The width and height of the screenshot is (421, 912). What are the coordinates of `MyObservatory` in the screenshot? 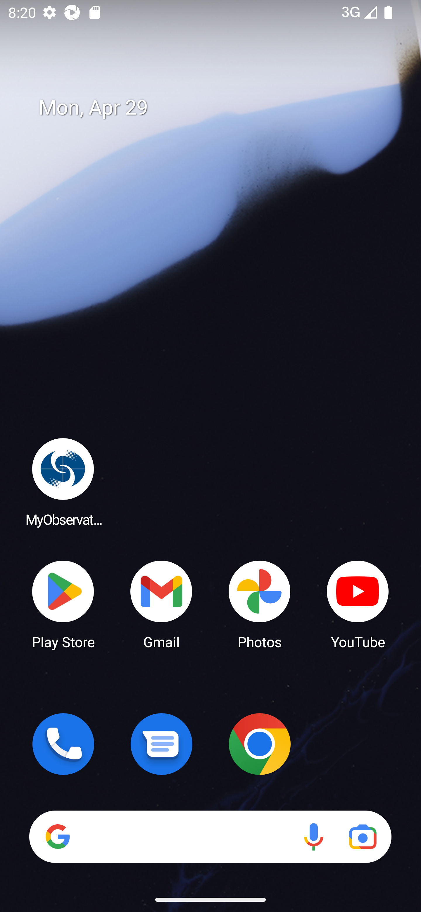 It's located at (63, 482).